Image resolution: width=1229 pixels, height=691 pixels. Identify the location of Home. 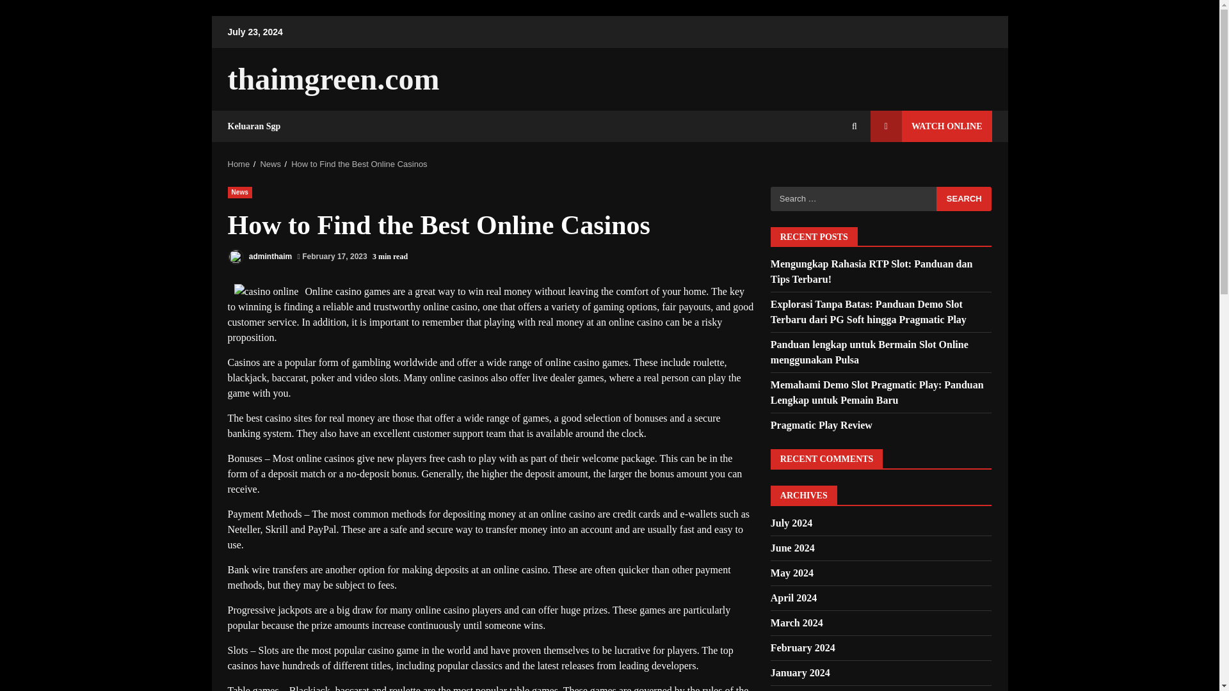
(239, 164).